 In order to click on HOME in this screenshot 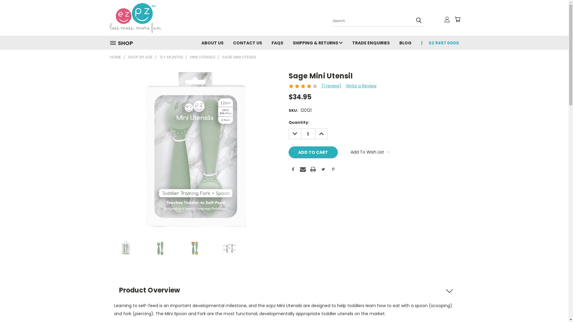, I will do `click(115, 57)`.